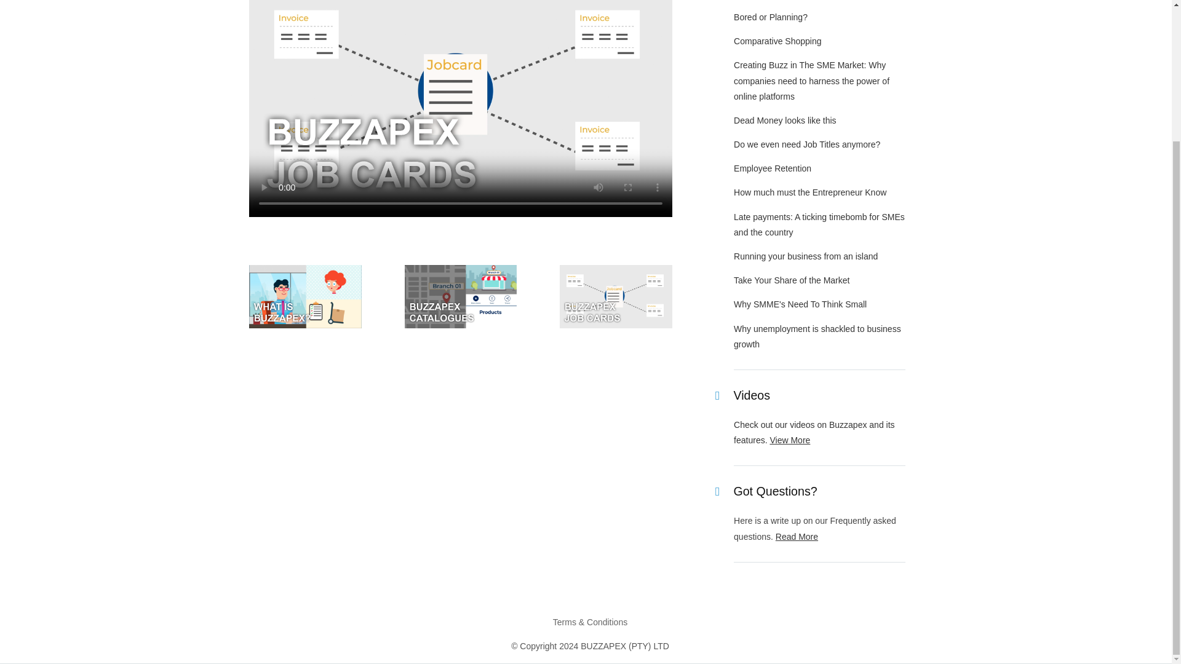 The height and width of the screenshot is (664, 1181). Describe the element at coordinates (800, 304) in the screenshot. I see `Why SMME's Need To Think Small` at that location.